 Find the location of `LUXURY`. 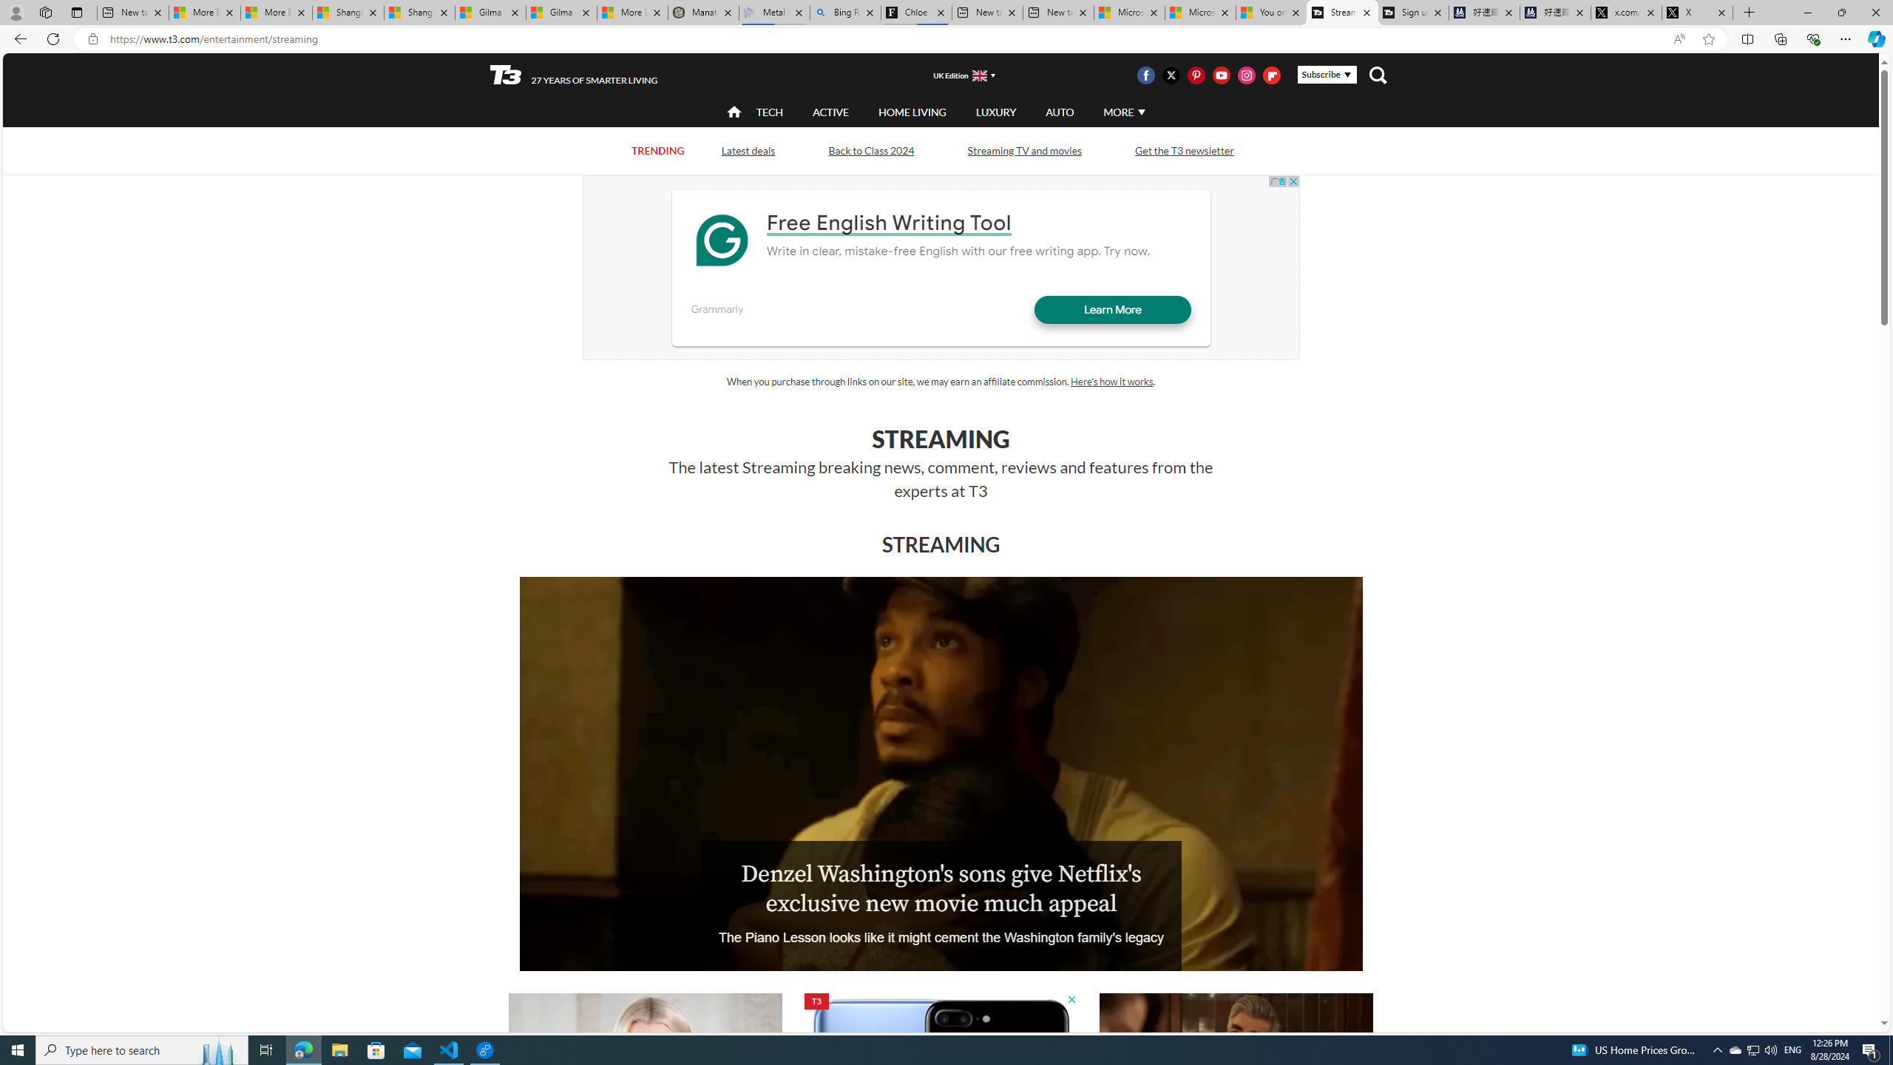

LUXURY is located at coordinates (995, 112).